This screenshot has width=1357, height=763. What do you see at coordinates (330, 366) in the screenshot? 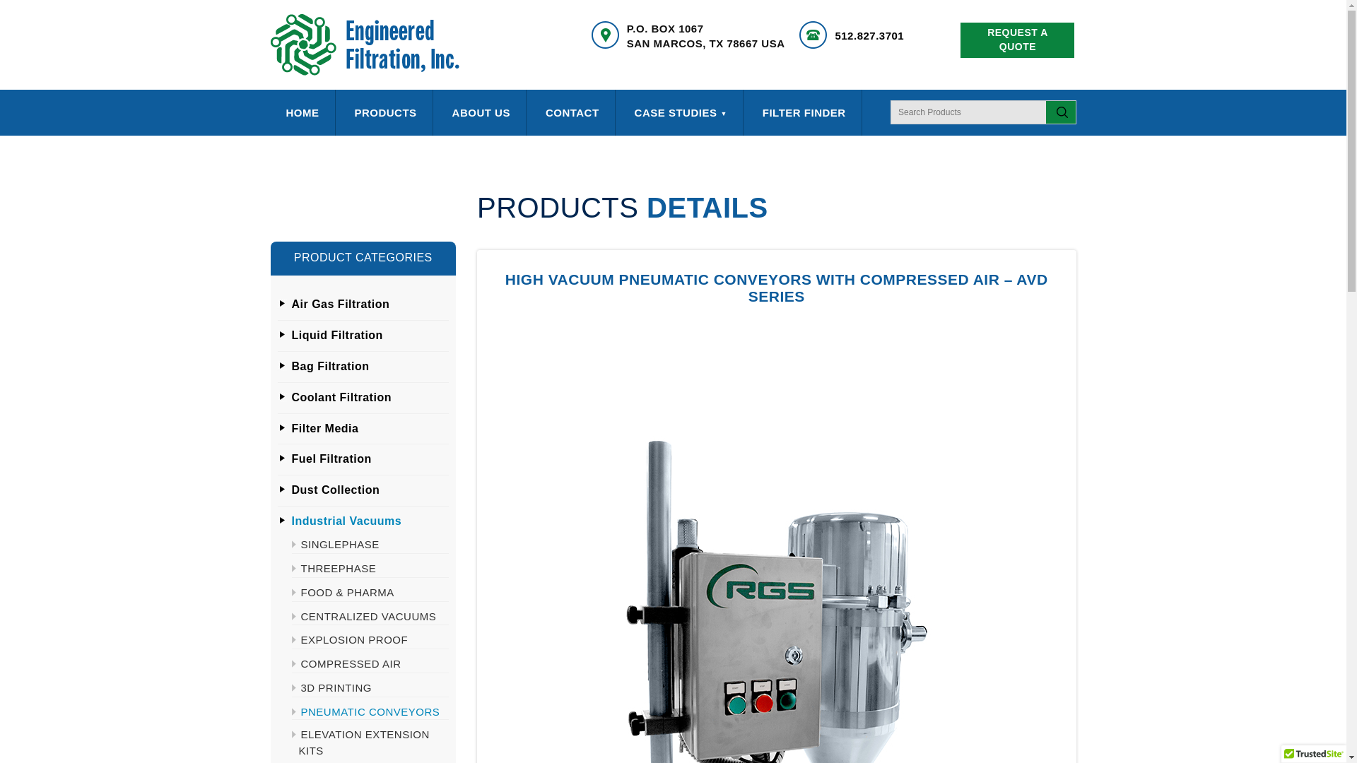
I see `Bag Filtration` at bounding box center [330, 366].